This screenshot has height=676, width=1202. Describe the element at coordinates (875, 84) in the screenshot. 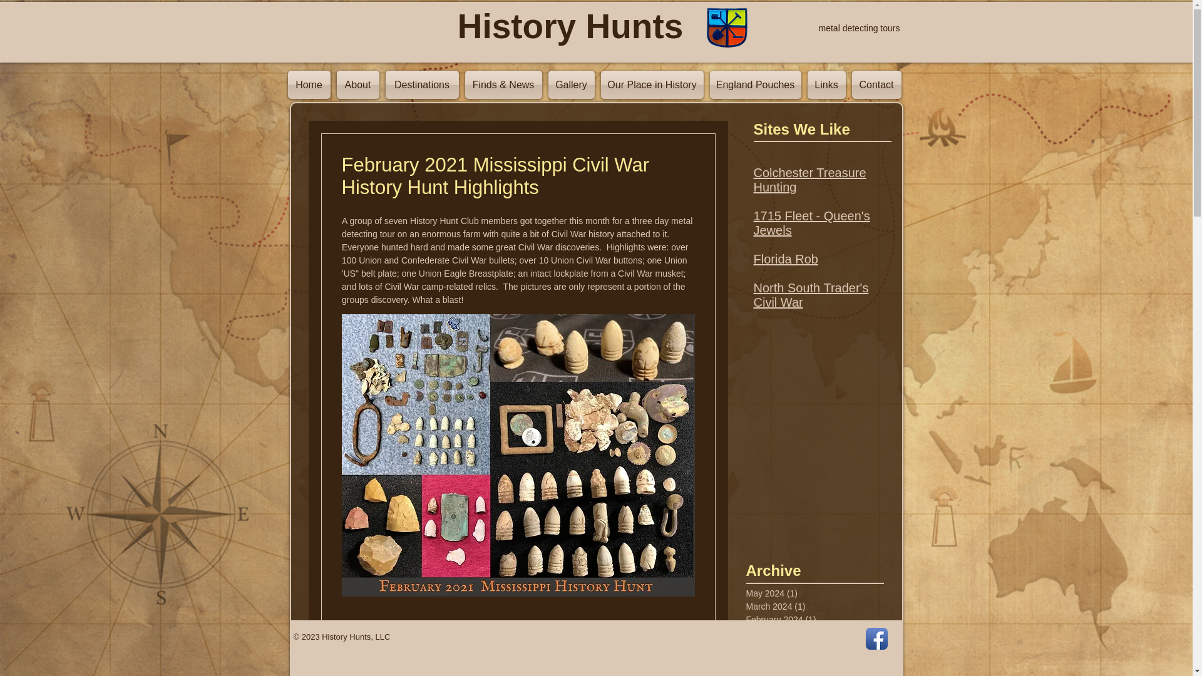

I see `Contact` at that location.